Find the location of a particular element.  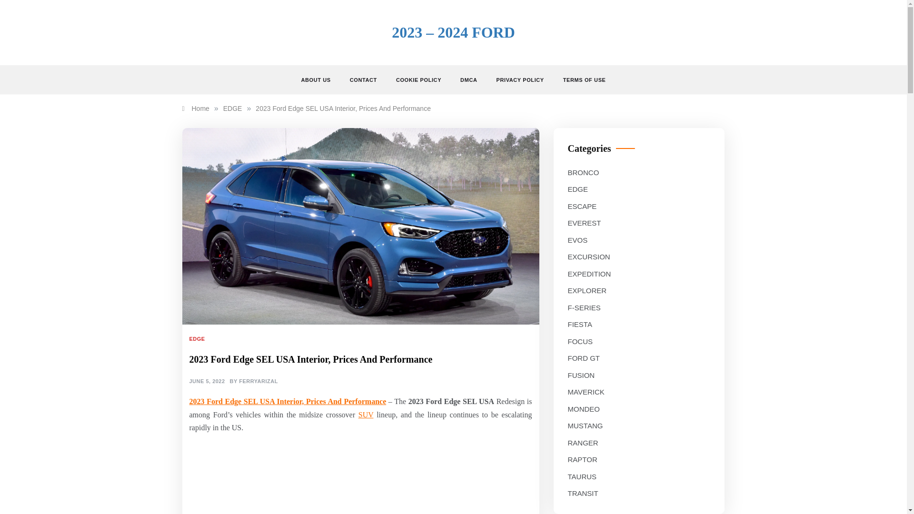

EXPEDITION is located at coordinates (589, 274).